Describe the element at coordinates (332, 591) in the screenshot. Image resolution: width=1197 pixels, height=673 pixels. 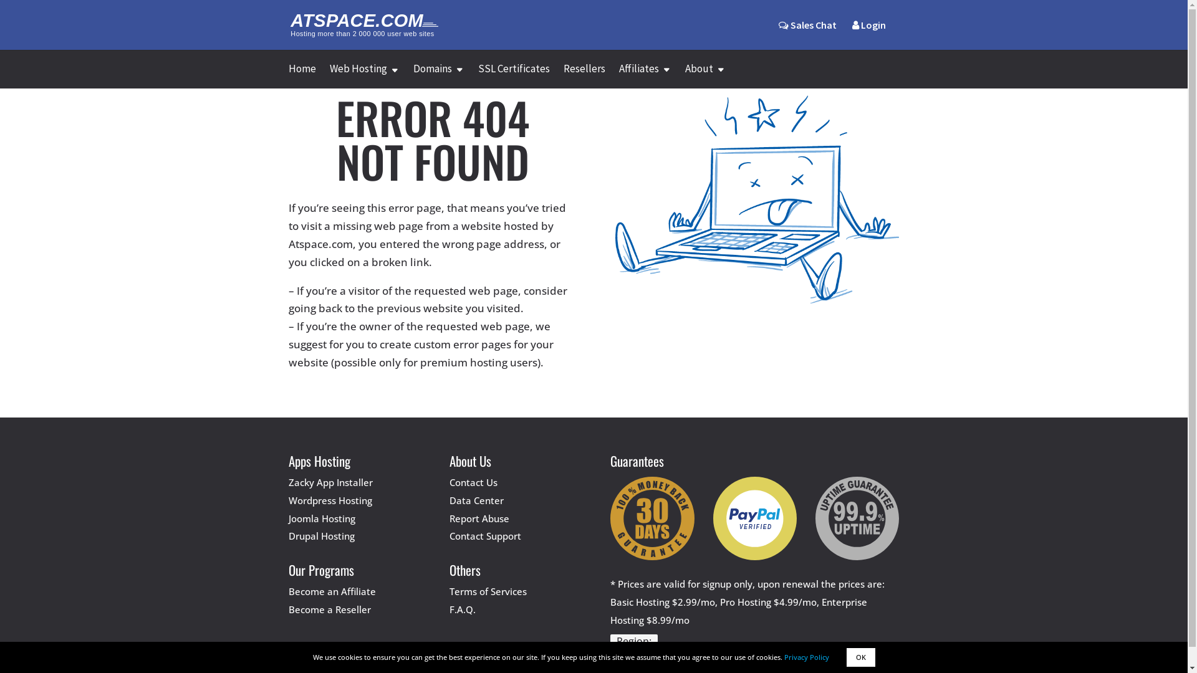
I see `Become an Affiliate` at that location.